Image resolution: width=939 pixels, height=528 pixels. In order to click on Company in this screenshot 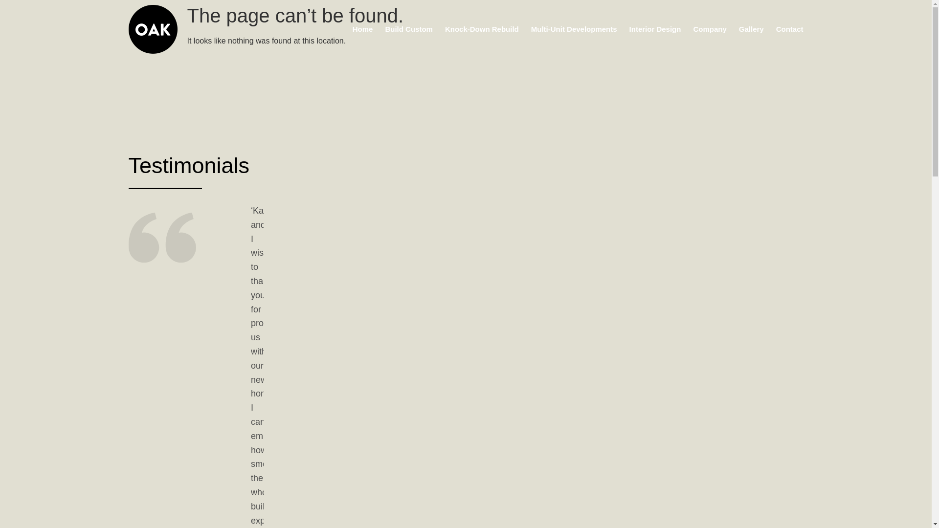, I will do `click(710, 29)`.